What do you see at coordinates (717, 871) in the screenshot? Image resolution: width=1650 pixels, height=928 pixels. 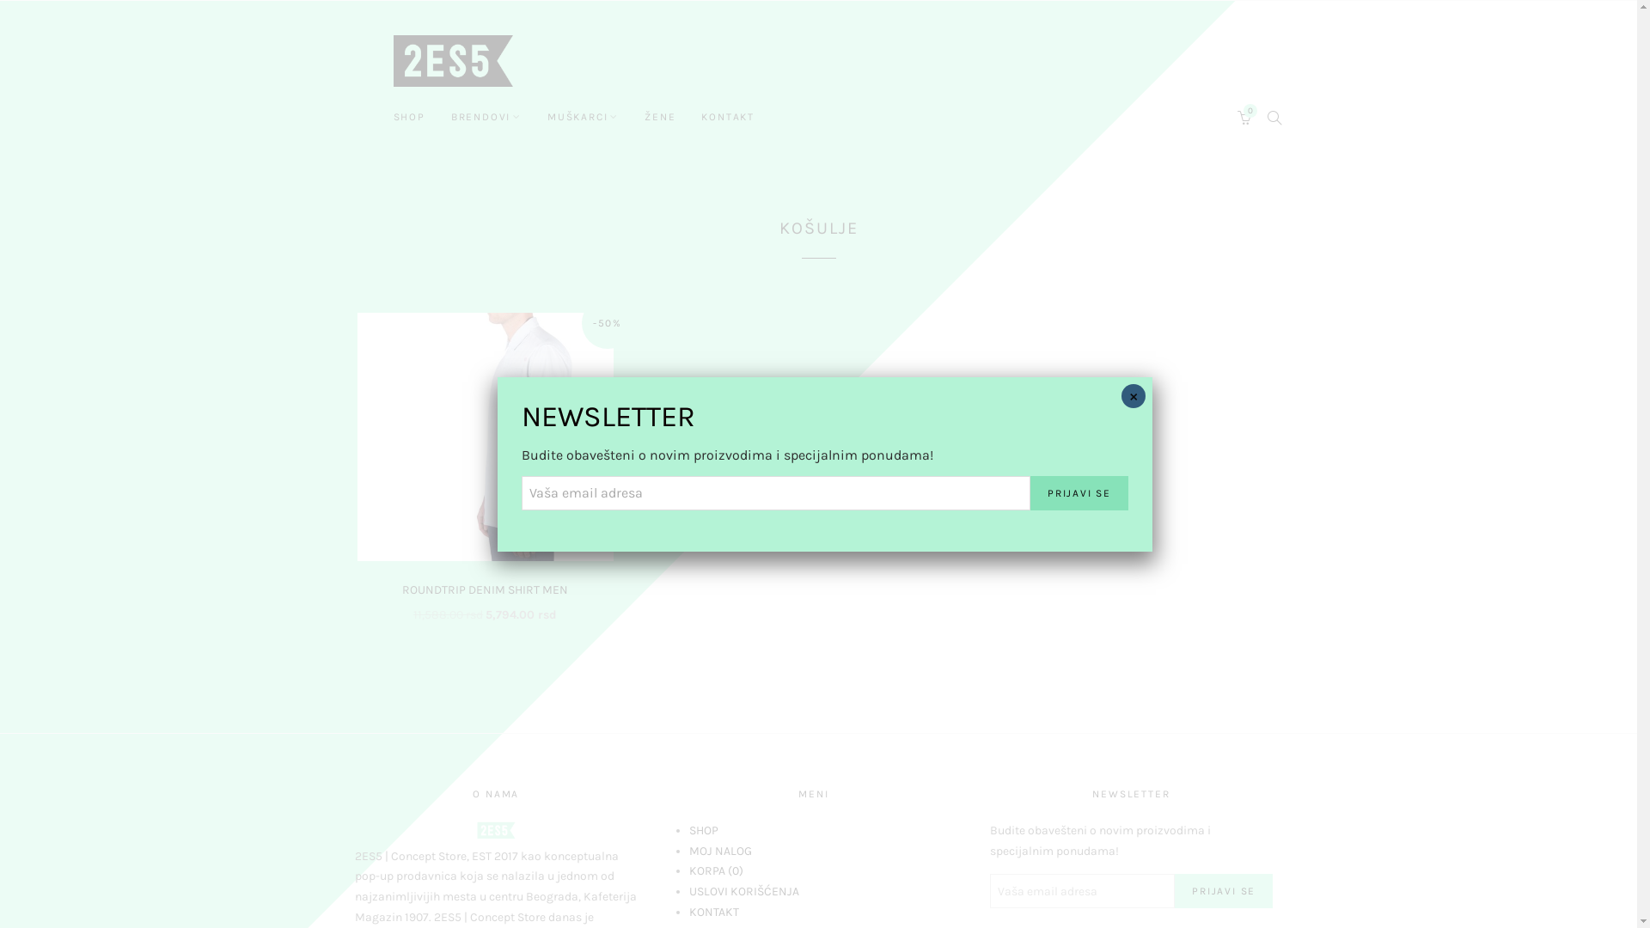 I see `KORPA 0` at bounding box center [717, 871].